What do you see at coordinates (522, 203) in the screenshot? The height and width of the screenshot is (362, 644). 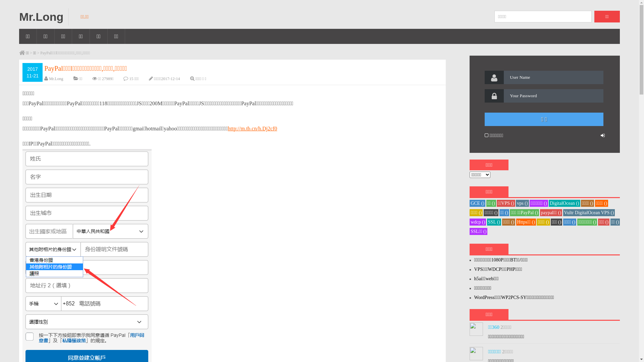 I see `vps ()` at bounding box center [522, 203].